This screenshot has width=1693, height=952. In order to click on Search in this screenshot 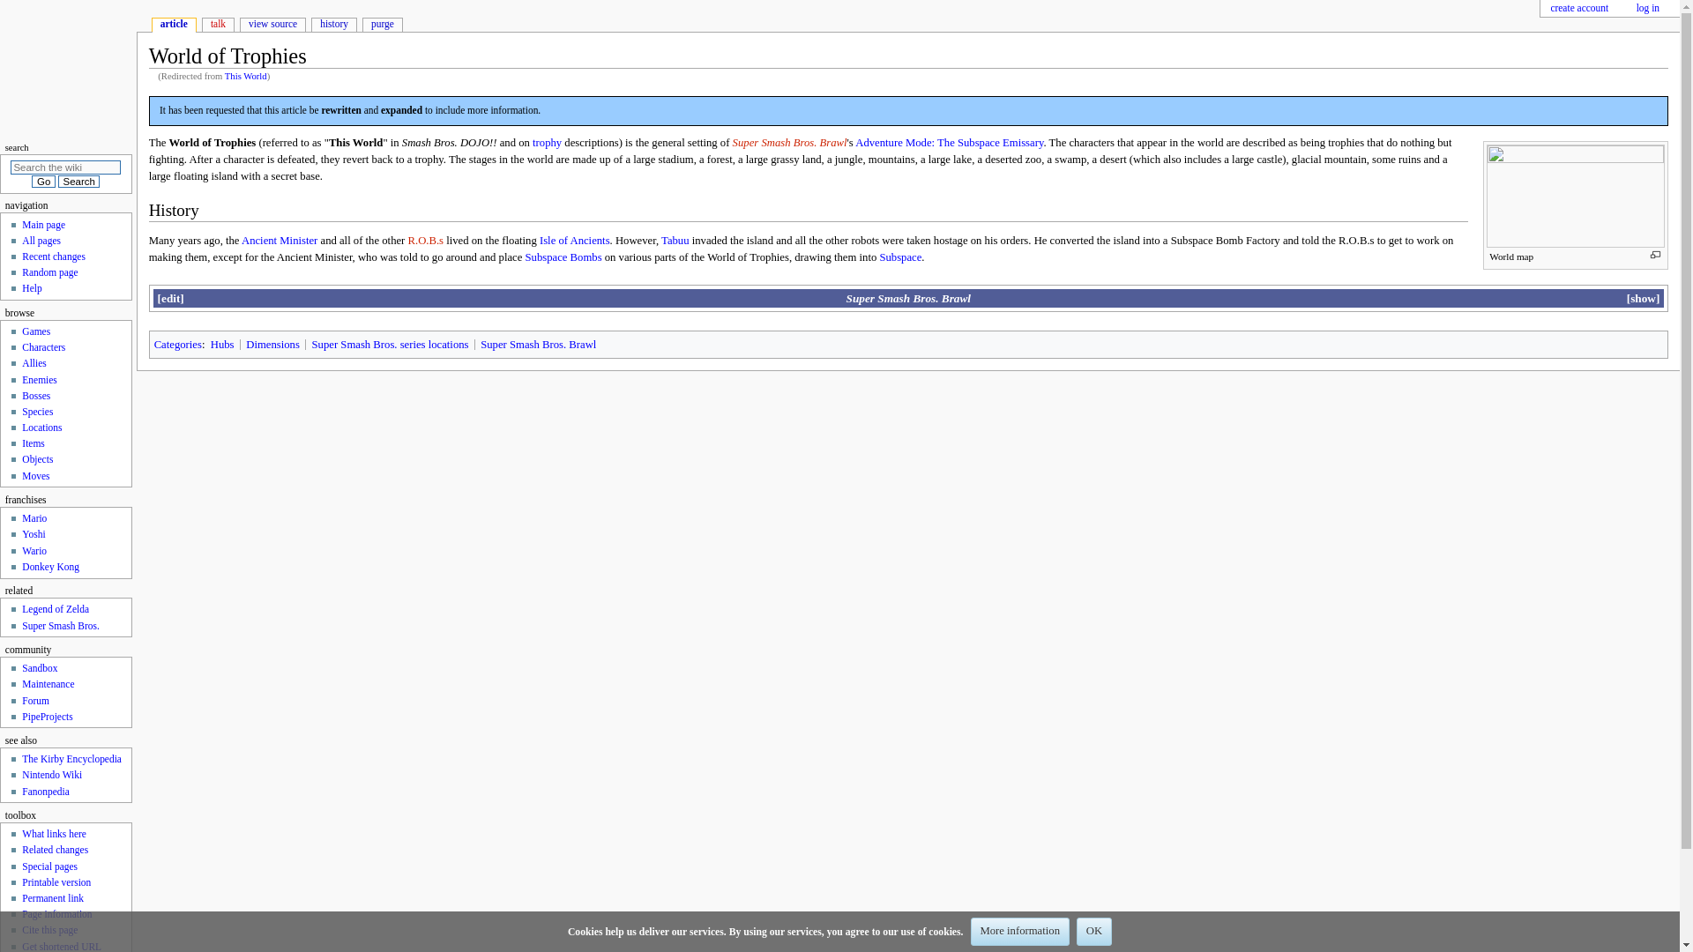, I will do `click(78, 181)`.